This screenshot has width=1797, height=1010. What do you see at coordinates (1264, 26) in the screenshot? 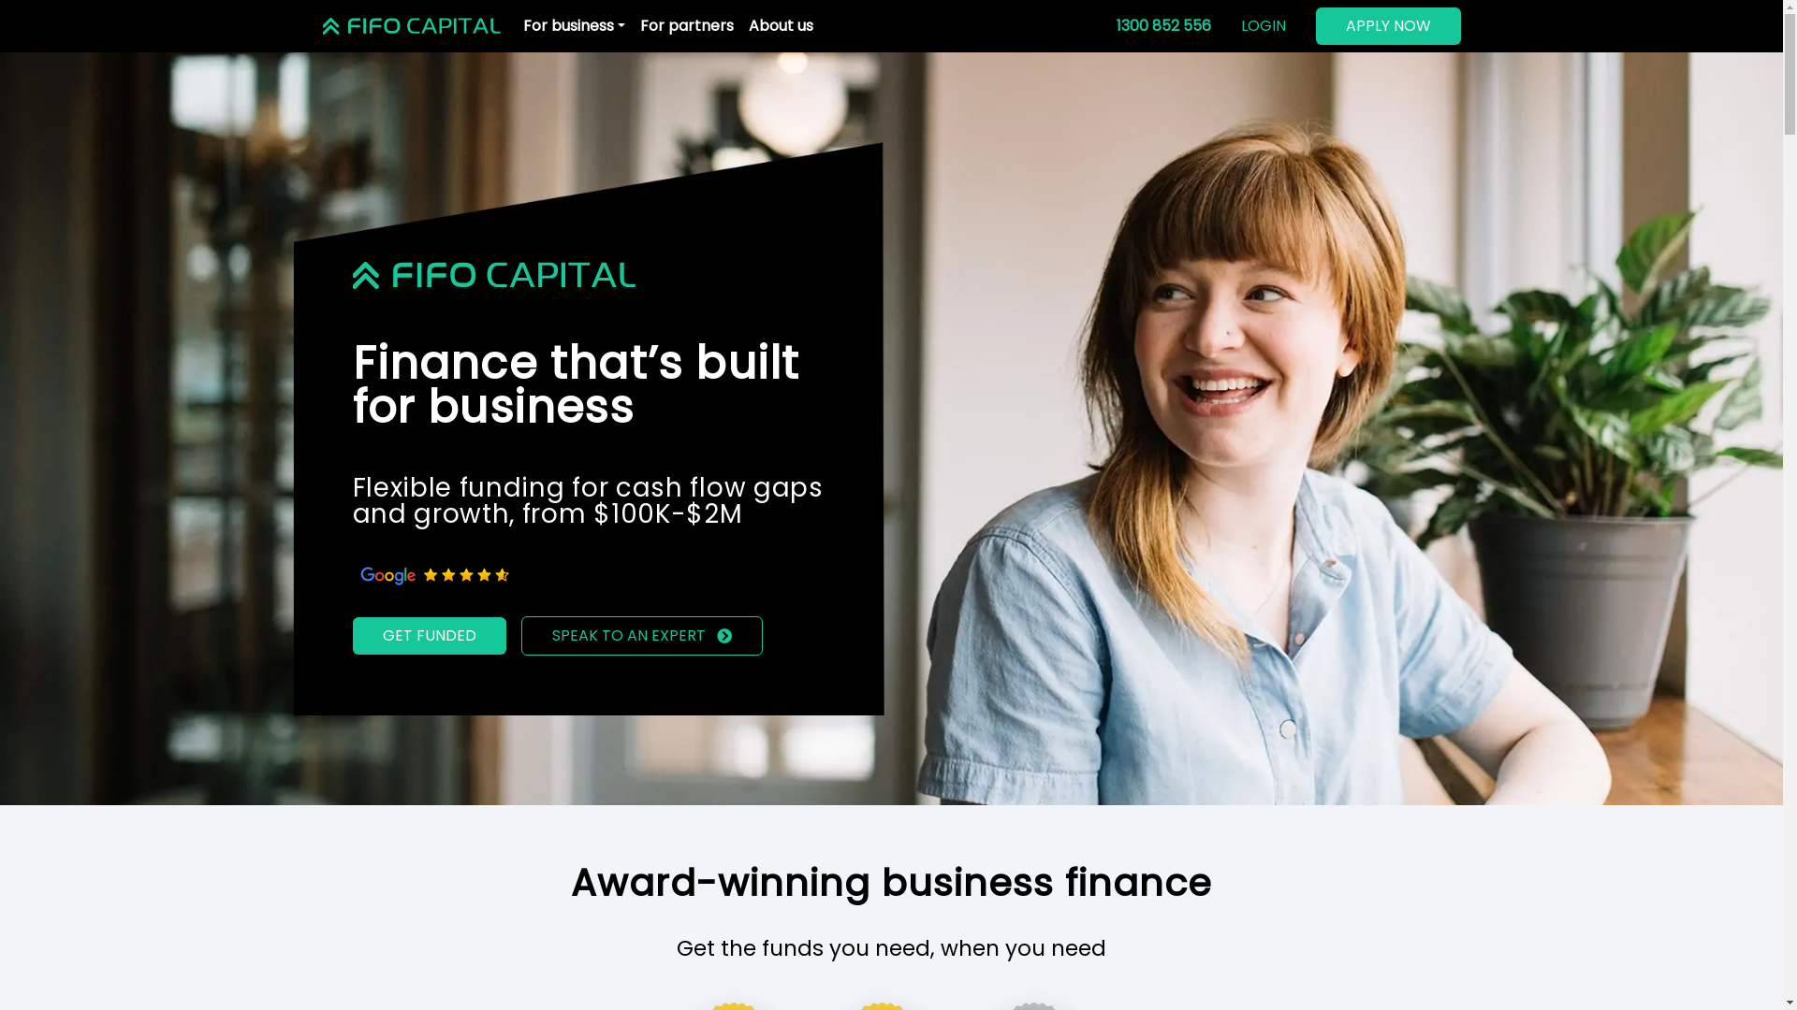
I see `LOGIN` at bounding box center [1264, 26].